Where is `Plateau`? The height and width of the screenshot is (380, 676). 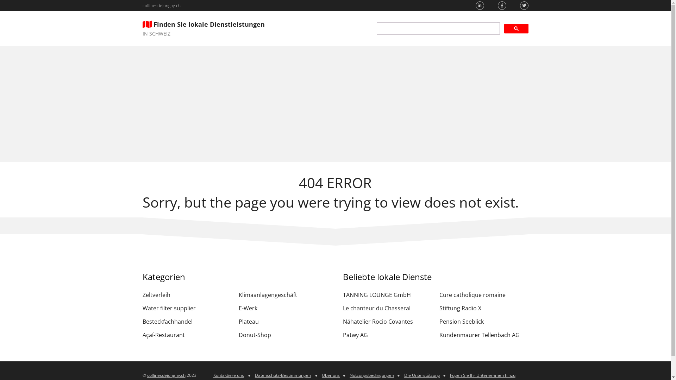 Plateau is located at coordinates (283, 322).